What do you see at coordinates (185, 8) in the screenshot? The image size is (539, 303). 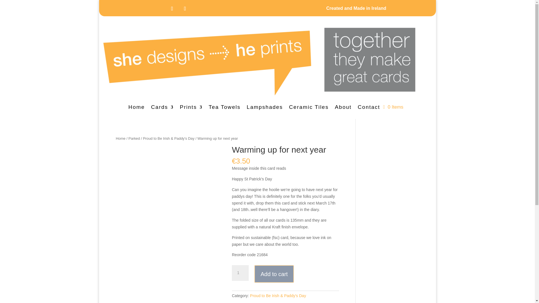 I see `Follow on Facebook` at bounding box center [185, 8].